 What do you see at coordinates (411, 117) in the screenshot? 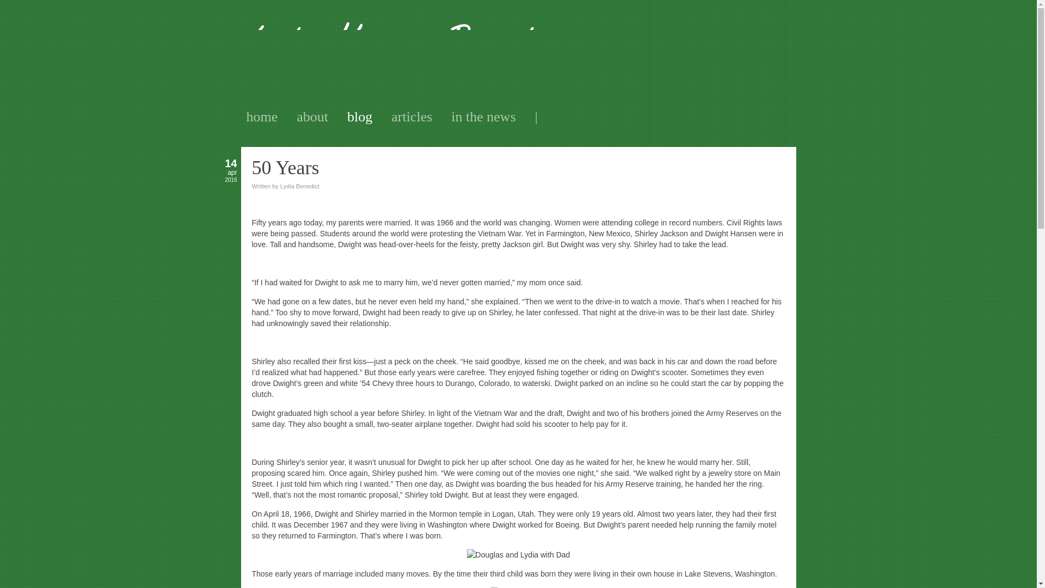
I see `articles` at bounding box center [411, 117].